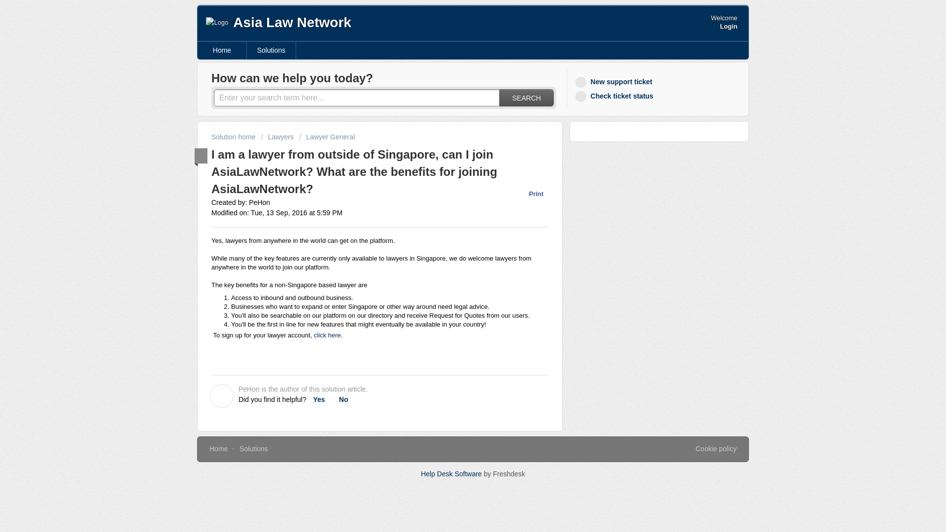 This screenshot has height=532, width=946. What do you see at coordinates (271, 50) in the screenshot?
I see `Solutions` at bounding box center [271, 50].